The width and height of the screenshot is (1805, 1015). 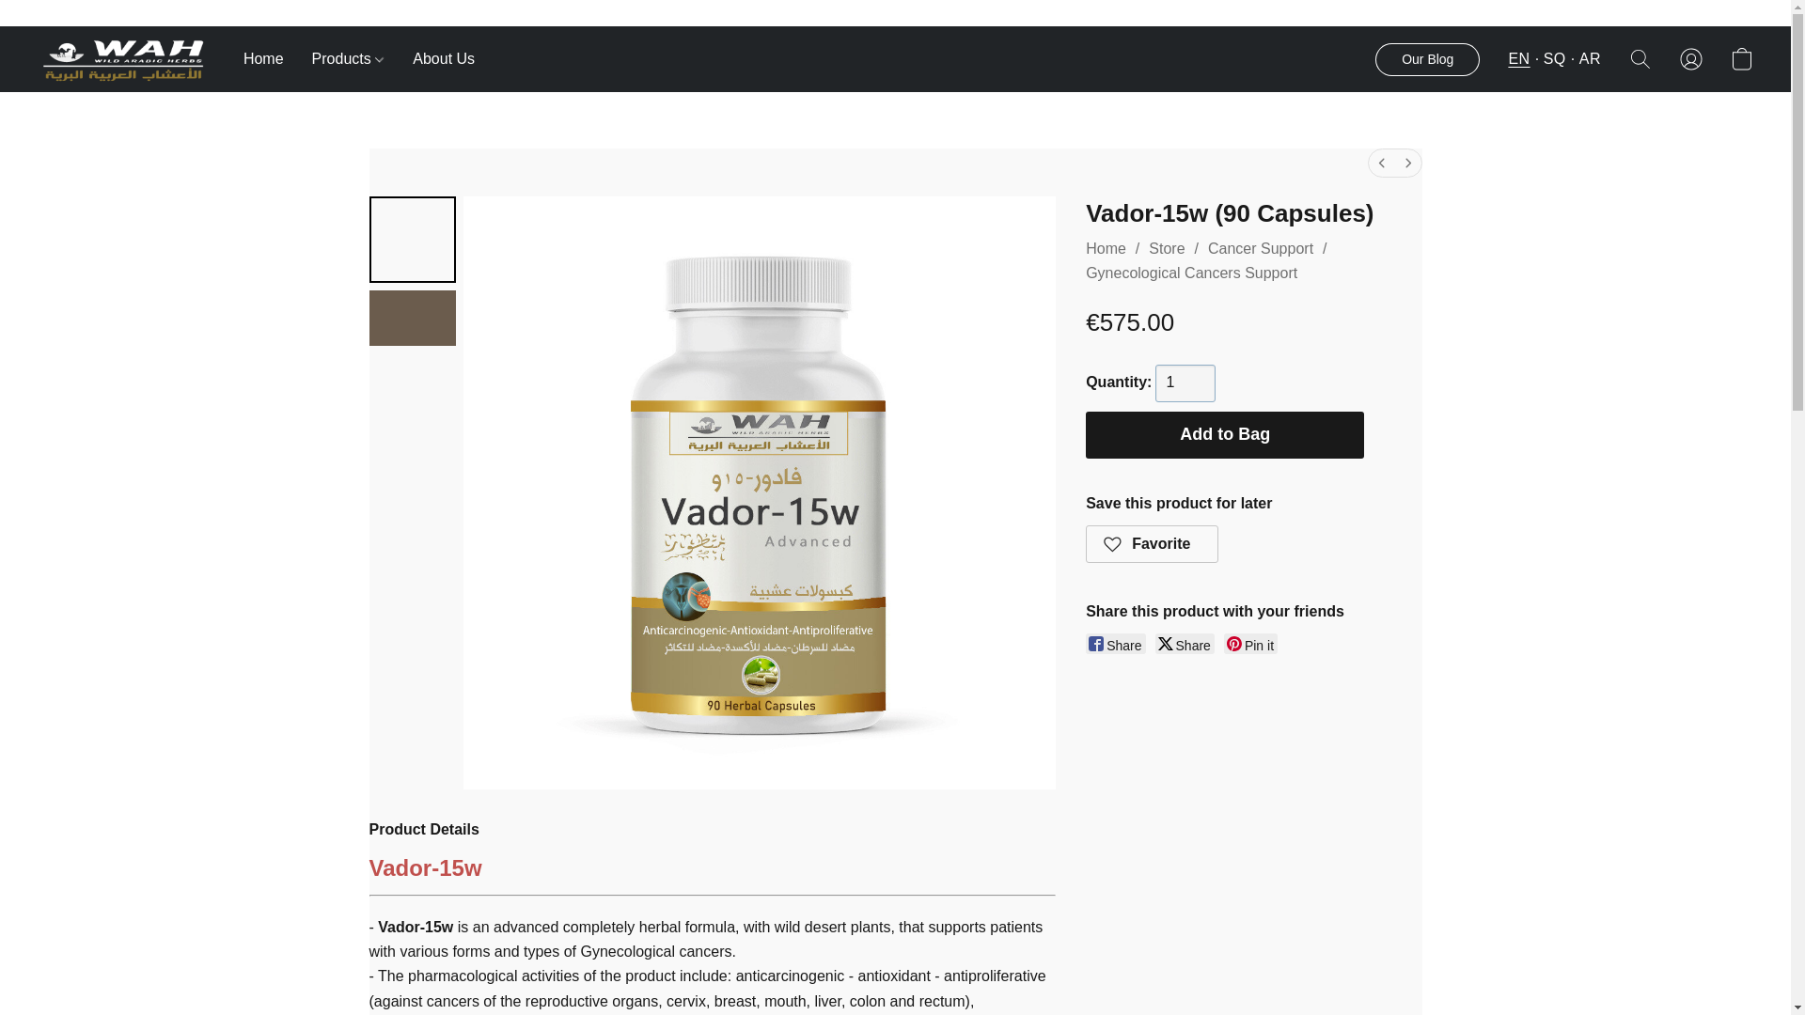 I want to click on Store, so click(x=1166, y=248).